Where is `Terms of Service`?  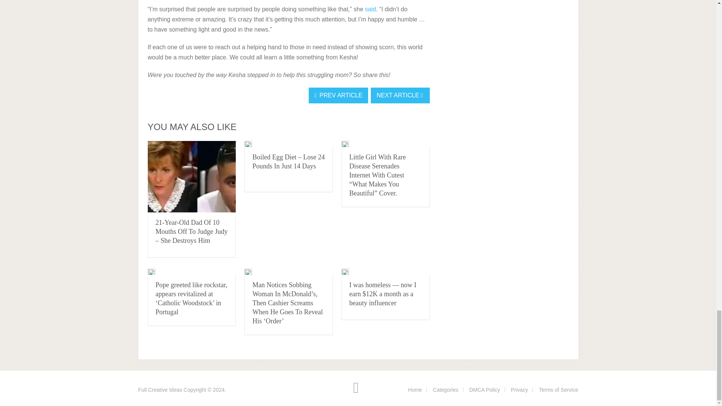 Terms of Service is located at coordinates (558, 390).